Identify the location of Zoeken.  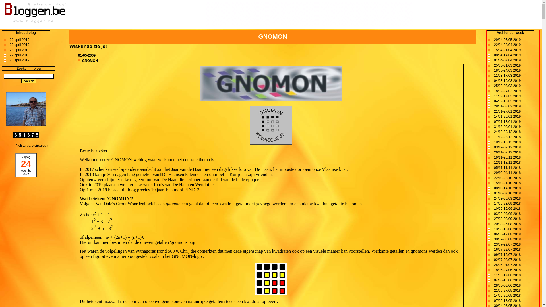
(29, 81).